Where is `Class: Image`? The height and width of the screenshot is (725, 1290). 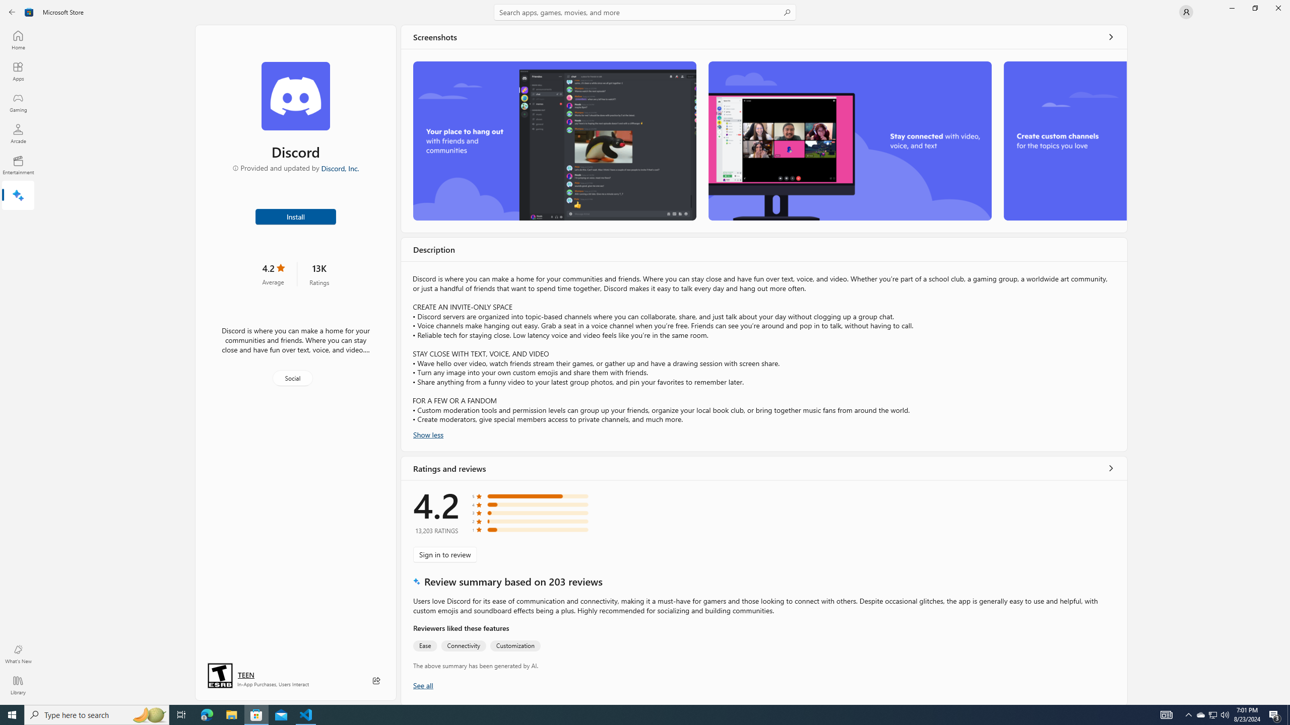
Class: Image is located at coordinates (29, 12).